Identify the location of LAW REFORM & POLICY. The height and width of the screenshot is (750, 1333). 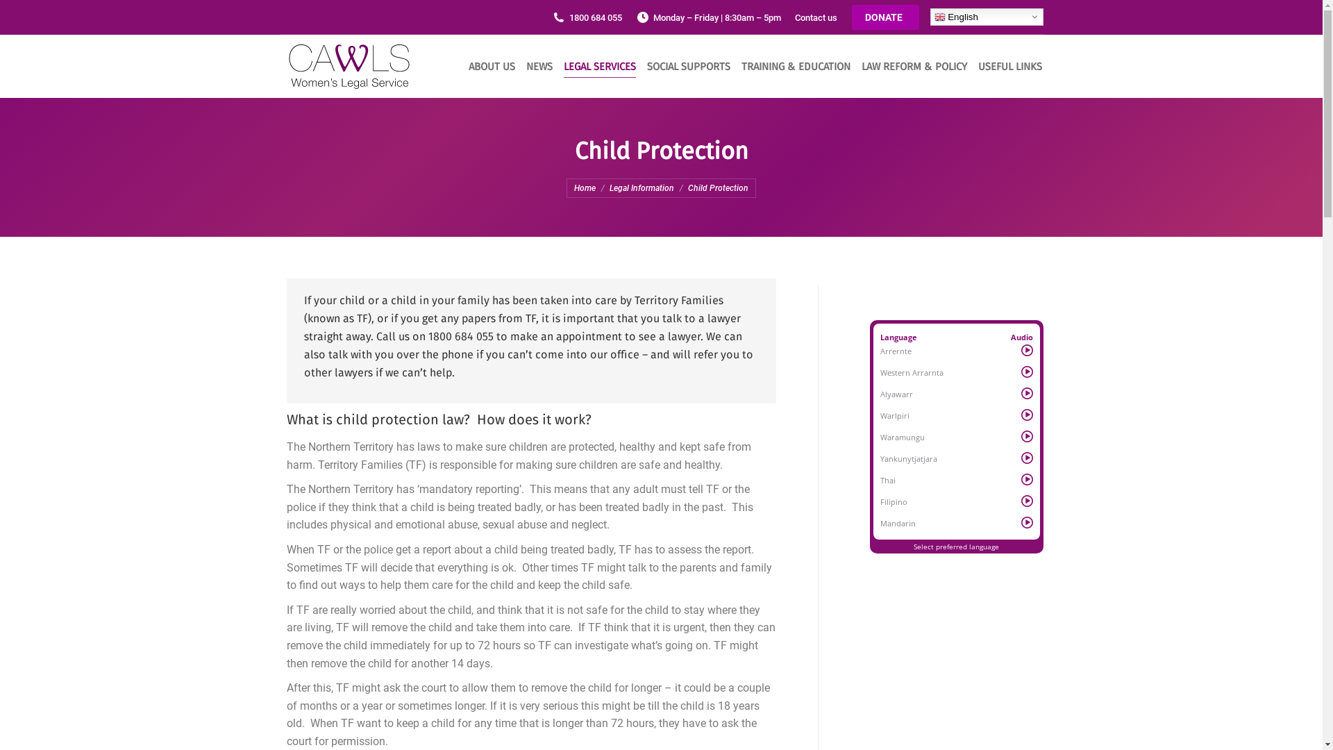
(912, 67).